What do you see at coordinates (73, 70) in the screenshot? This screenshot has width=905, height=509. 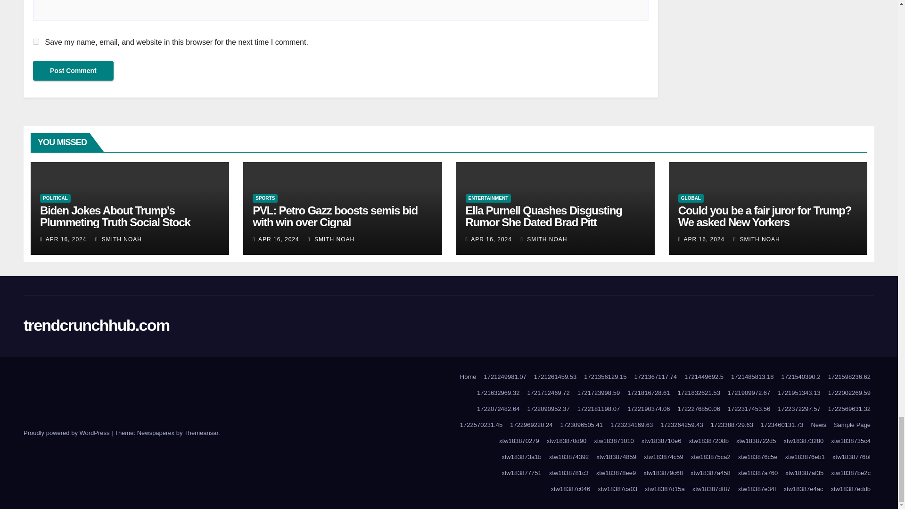 I see `Post Comment` at bounding box center [73, 70].